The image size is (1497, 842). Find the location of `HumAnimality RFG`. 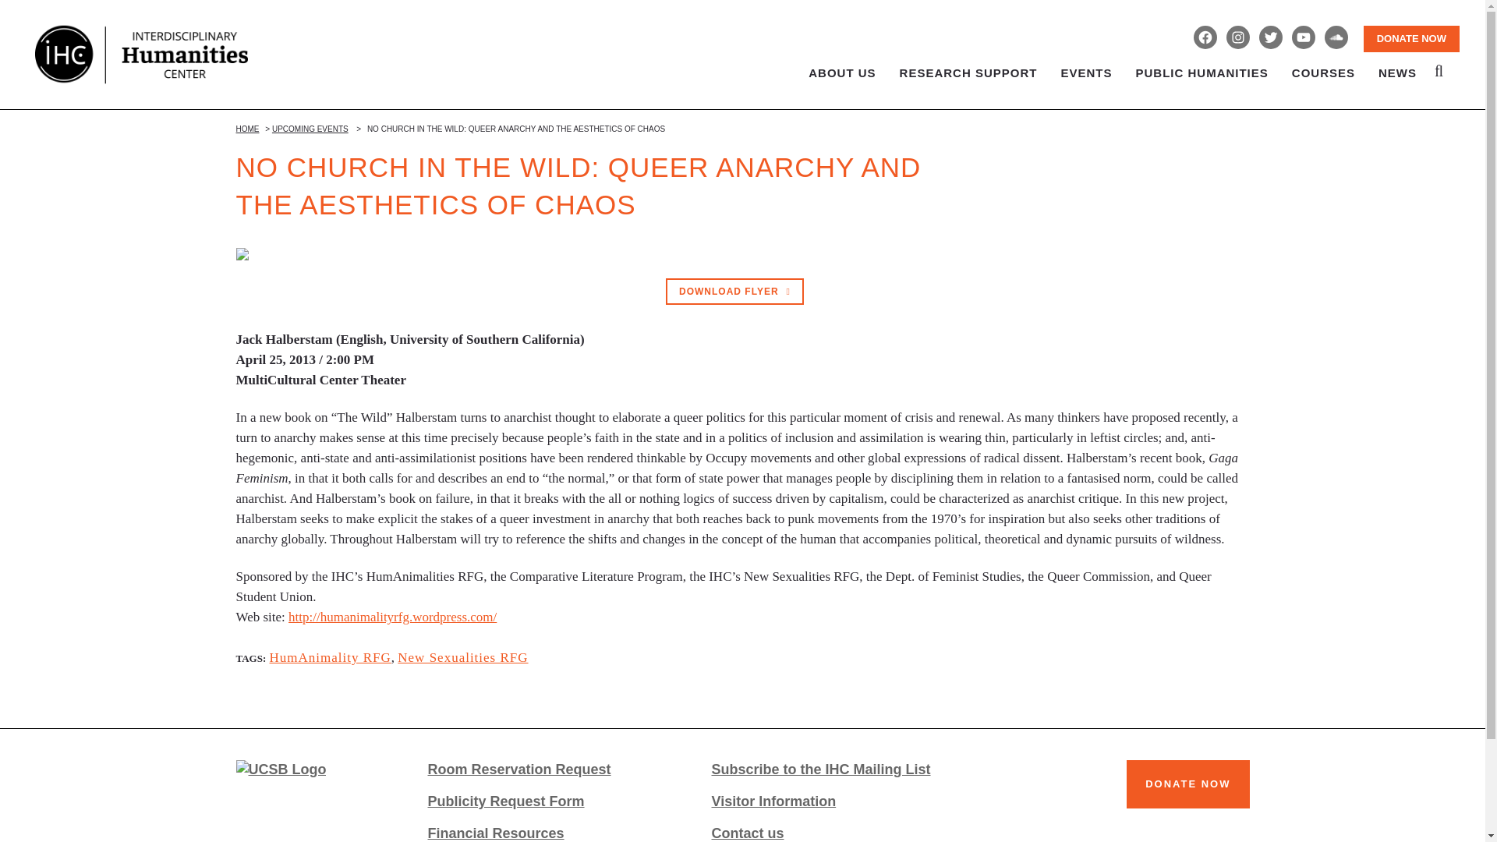

HumAnimality RFG is located at coordinates (330, 657).